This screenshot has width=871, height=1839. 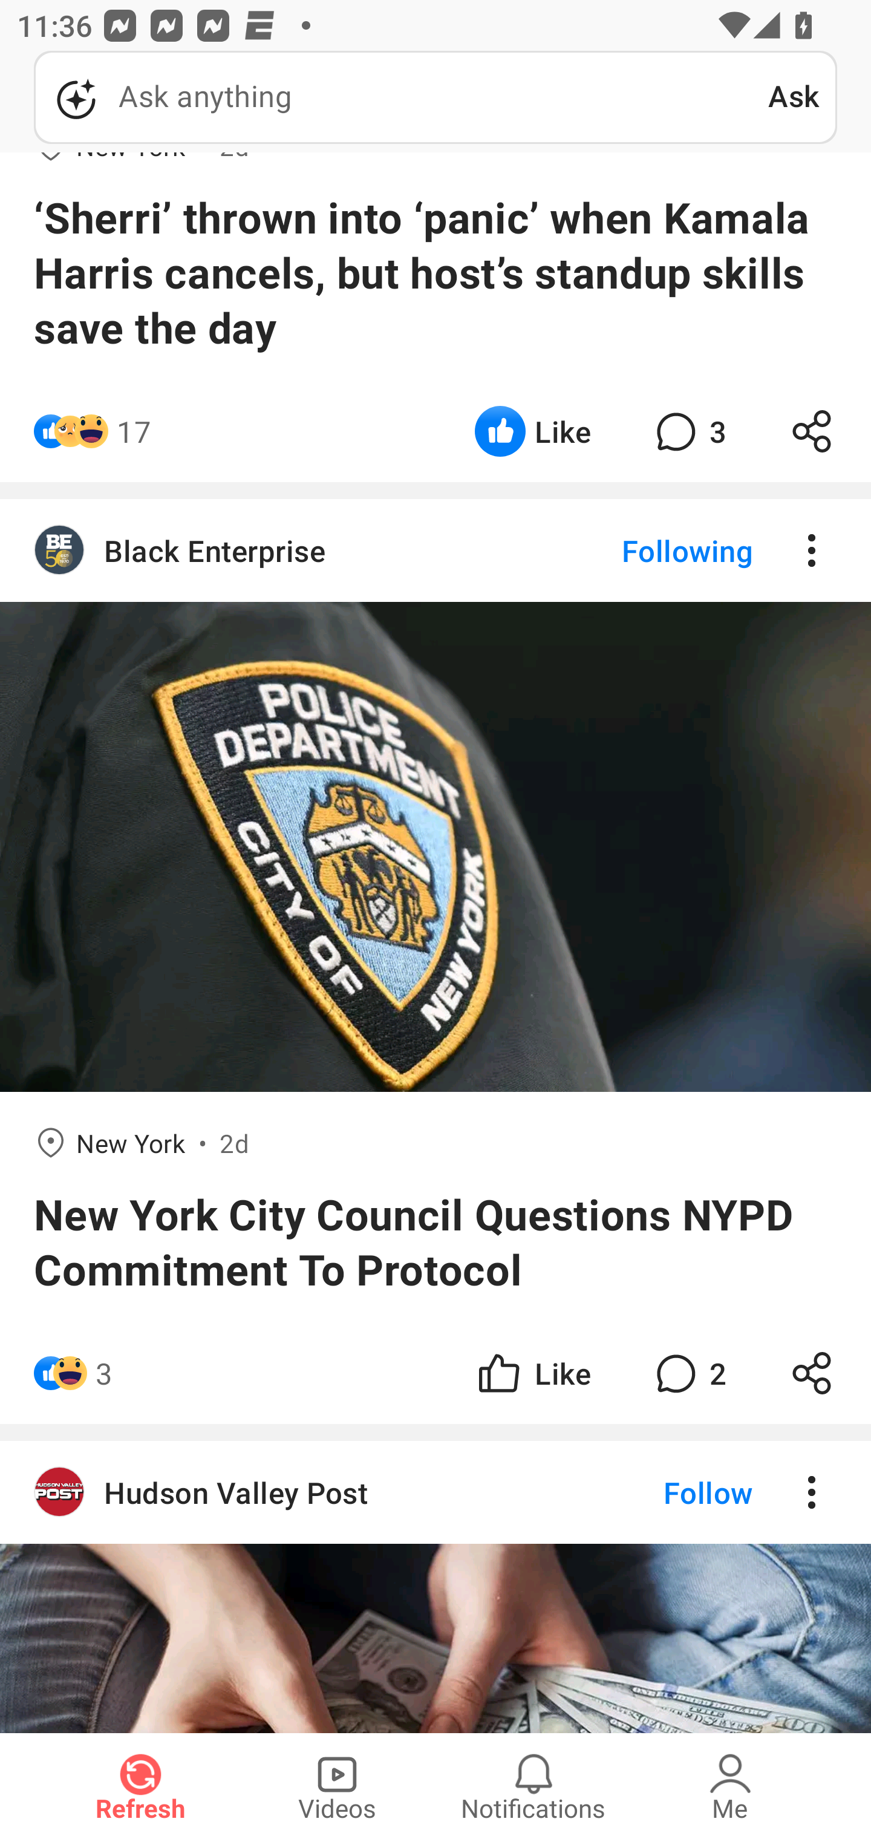 What do you see at coordinates (134, 431) in the screenshot?
I see `17` at bounding box center [134, 431].